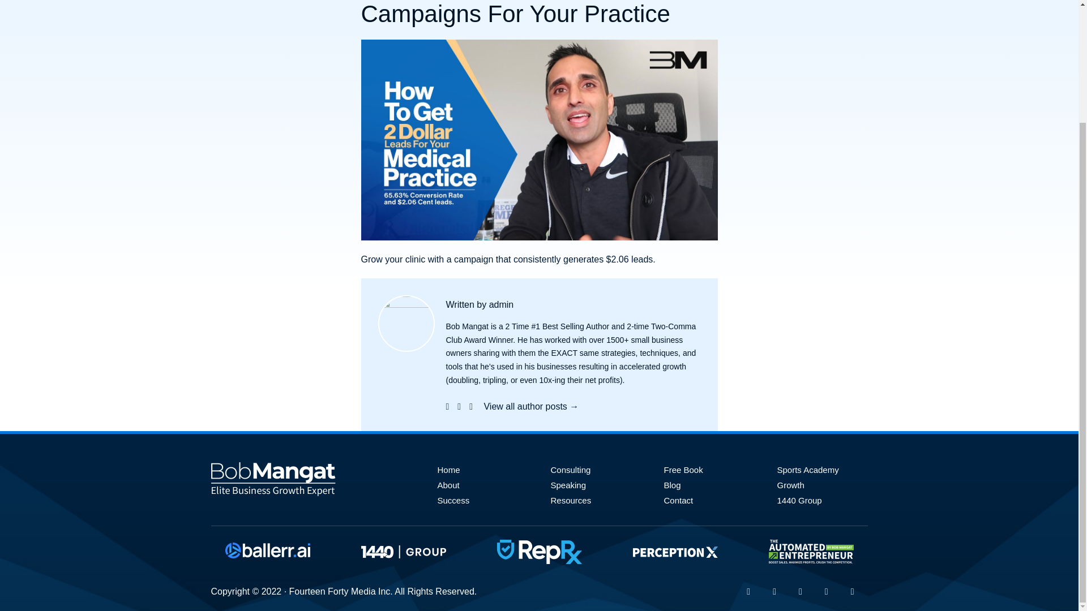 The height and width of the screenshot is (611, 1087). I want to click on View all author posts, so click(531, 406).